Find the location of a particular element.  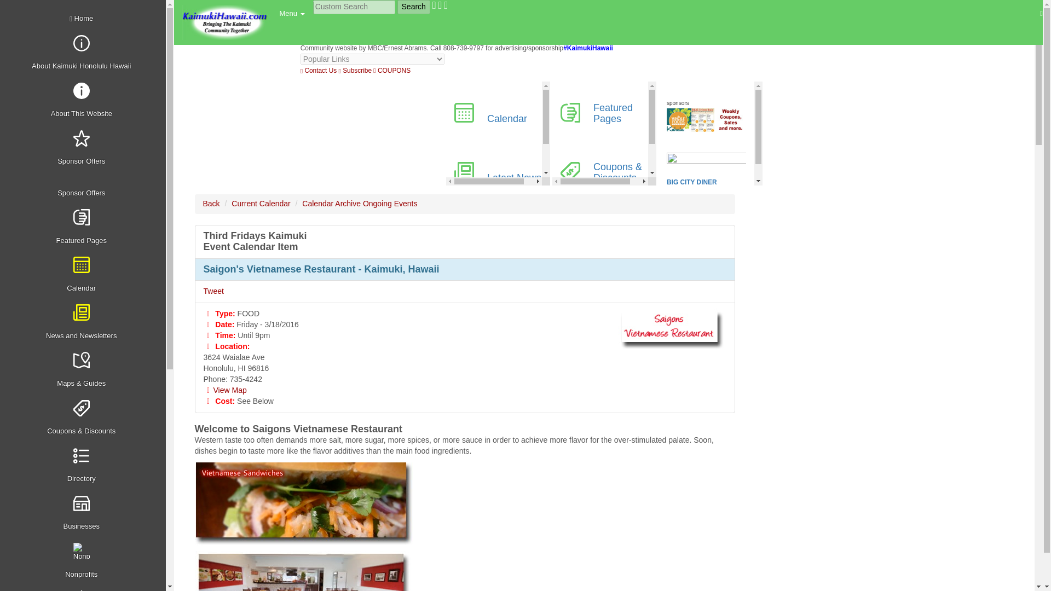

Businesses is located at coordinates (84, 513).